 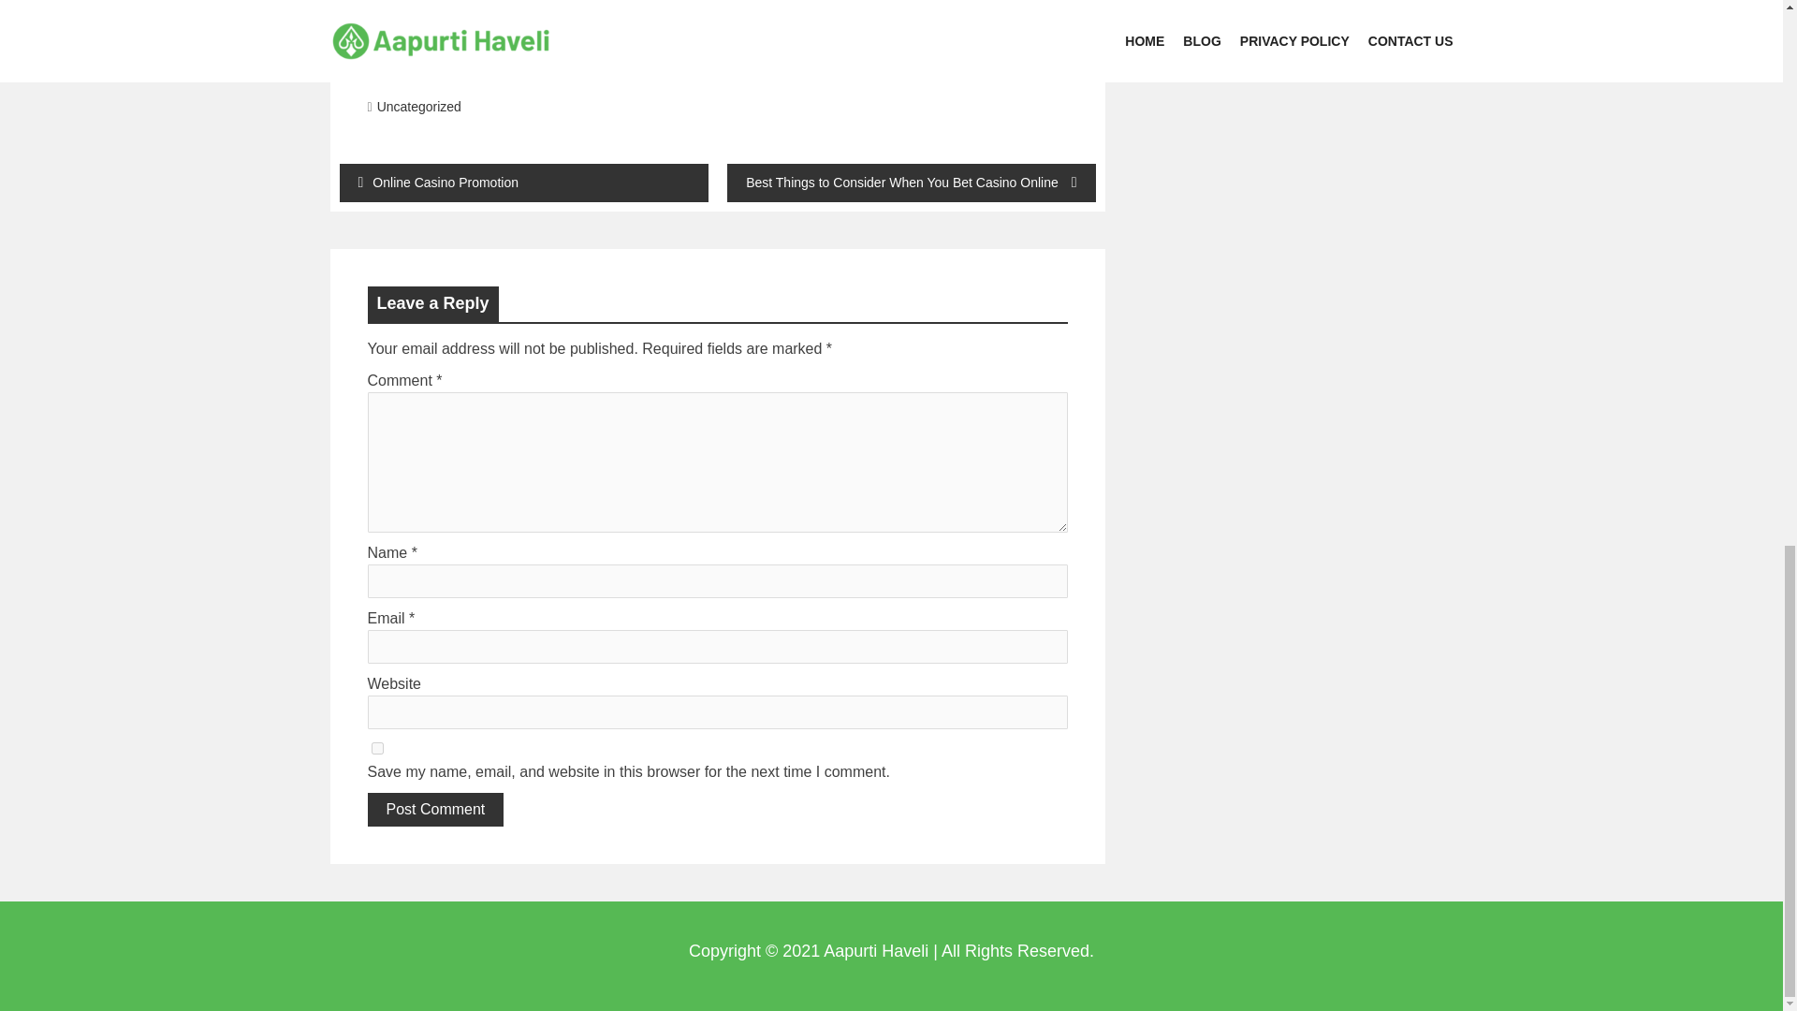 I want to click on Uncategorized, so click(x=419, y=107).